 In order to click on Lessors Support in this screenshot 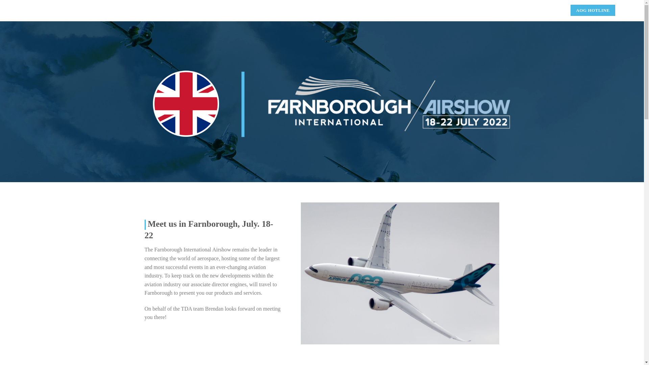, I will do `click(481, 10)`.